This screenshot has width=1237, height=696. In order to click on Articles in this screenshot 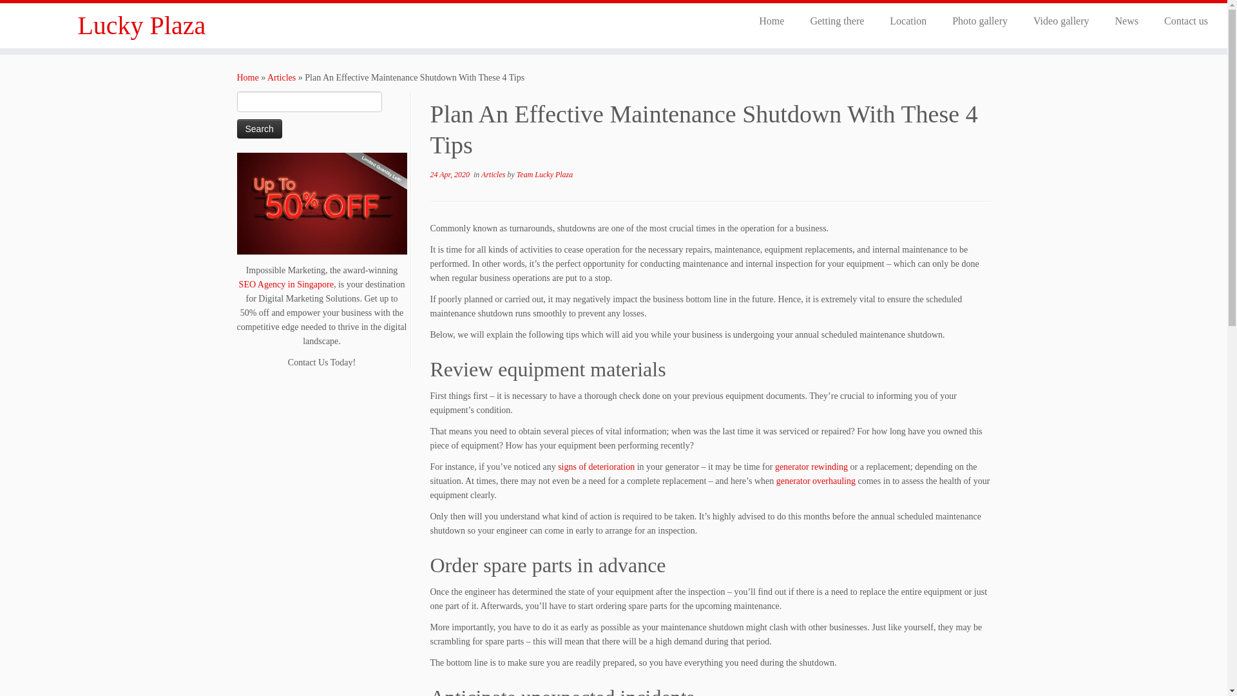, I will do `click(494, 174)`.